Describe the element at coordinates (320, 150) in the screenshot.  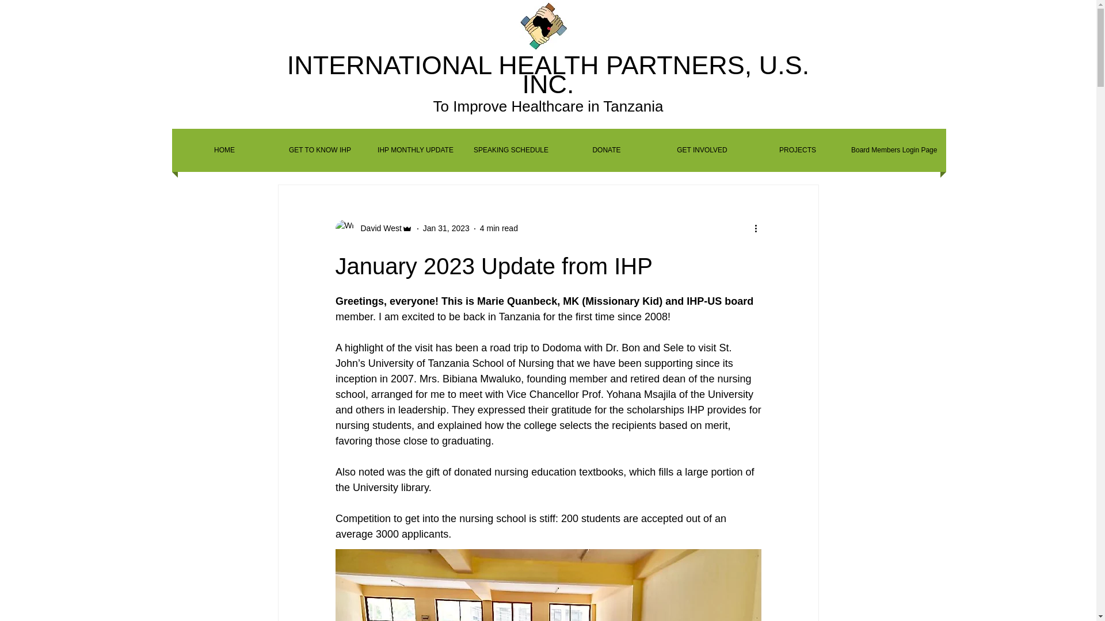
I see `GET TO KNOW IHP` at that location.